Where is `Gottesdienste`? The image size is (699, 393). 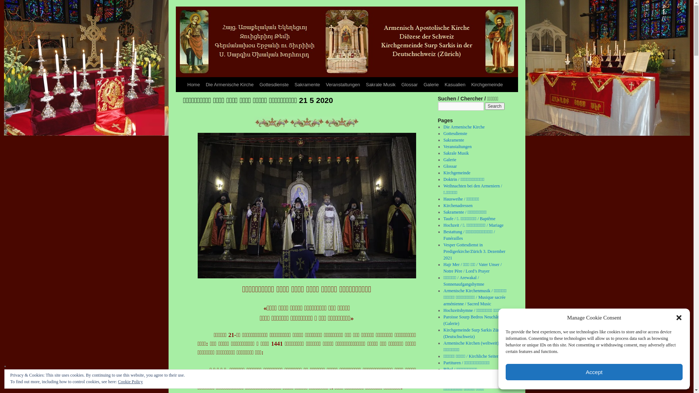 Gottesdienste is located at coordinates (274, 85).